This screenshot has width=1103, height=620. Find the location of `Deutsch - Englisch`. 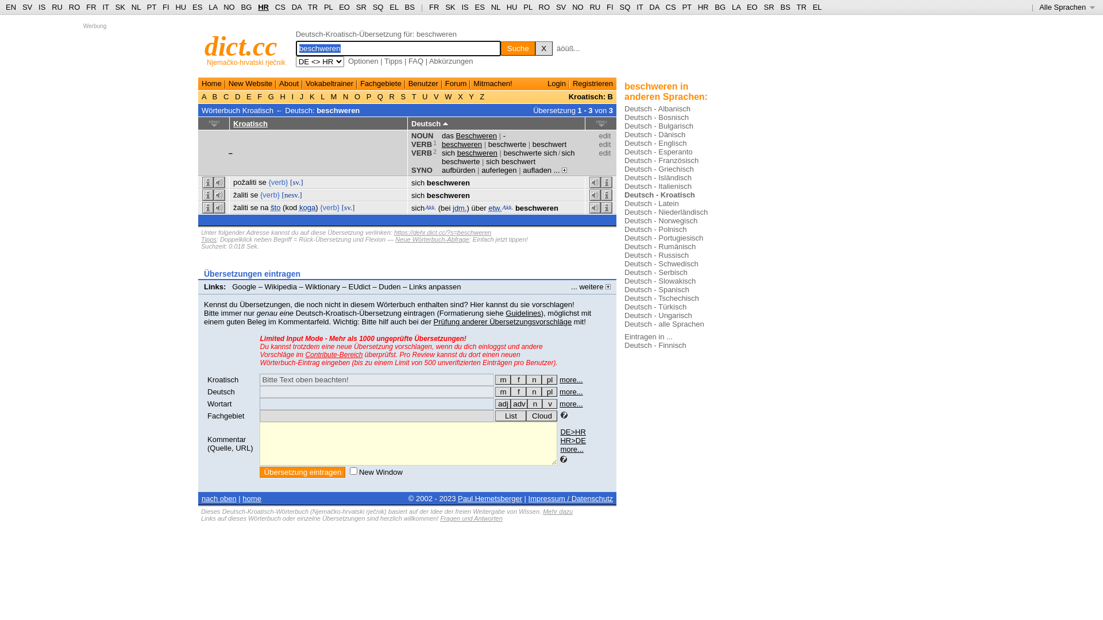

Deutsch - Englisch is located at coordinates (655, 144).